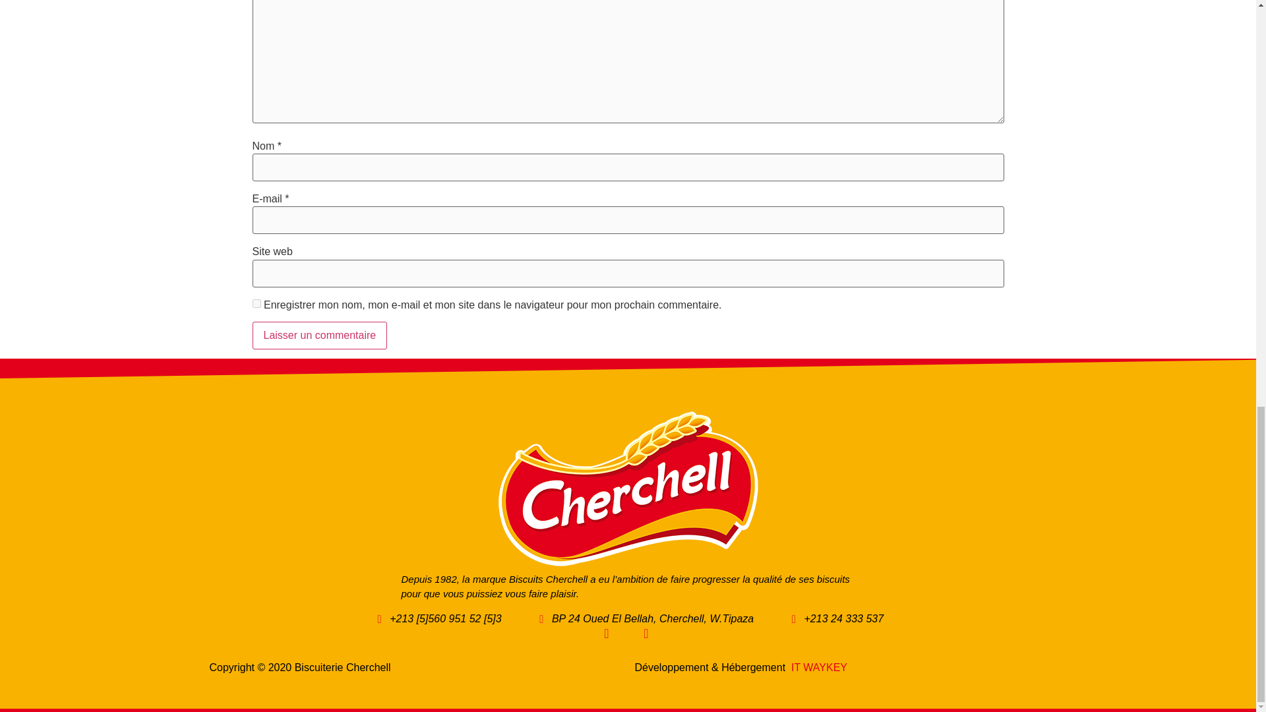 The height and width of the screenshot is (712, 1266). Describe the element at coordinates (319, 336) in the screenshot. I see `Laisser un commentaire` at that location.